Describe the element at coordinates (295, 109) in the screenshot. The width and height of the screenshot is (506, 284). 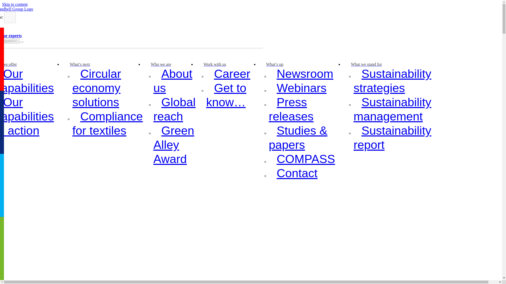
I see `Press releases` at that location.